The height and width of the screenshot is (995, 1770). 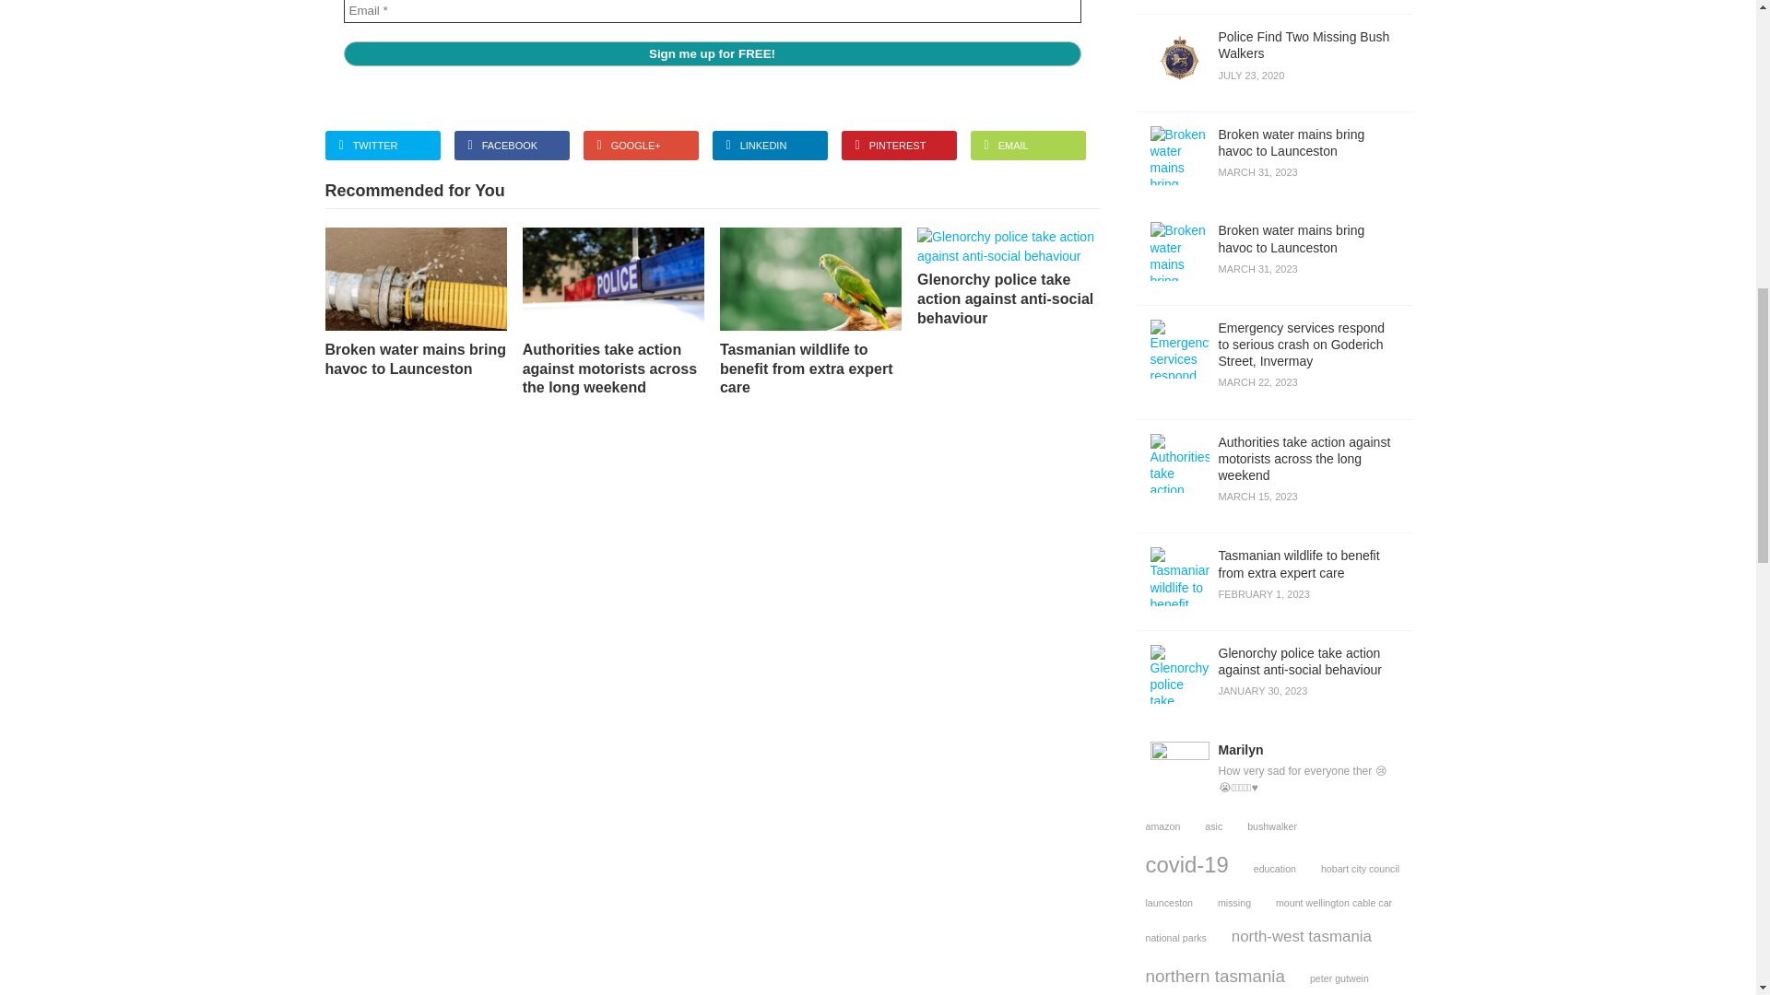 What do you see at coordinates (415, 303) in the screenshot?
I see `Broken water mains bring havoc to Launceston` at bounding box center [415, 303].